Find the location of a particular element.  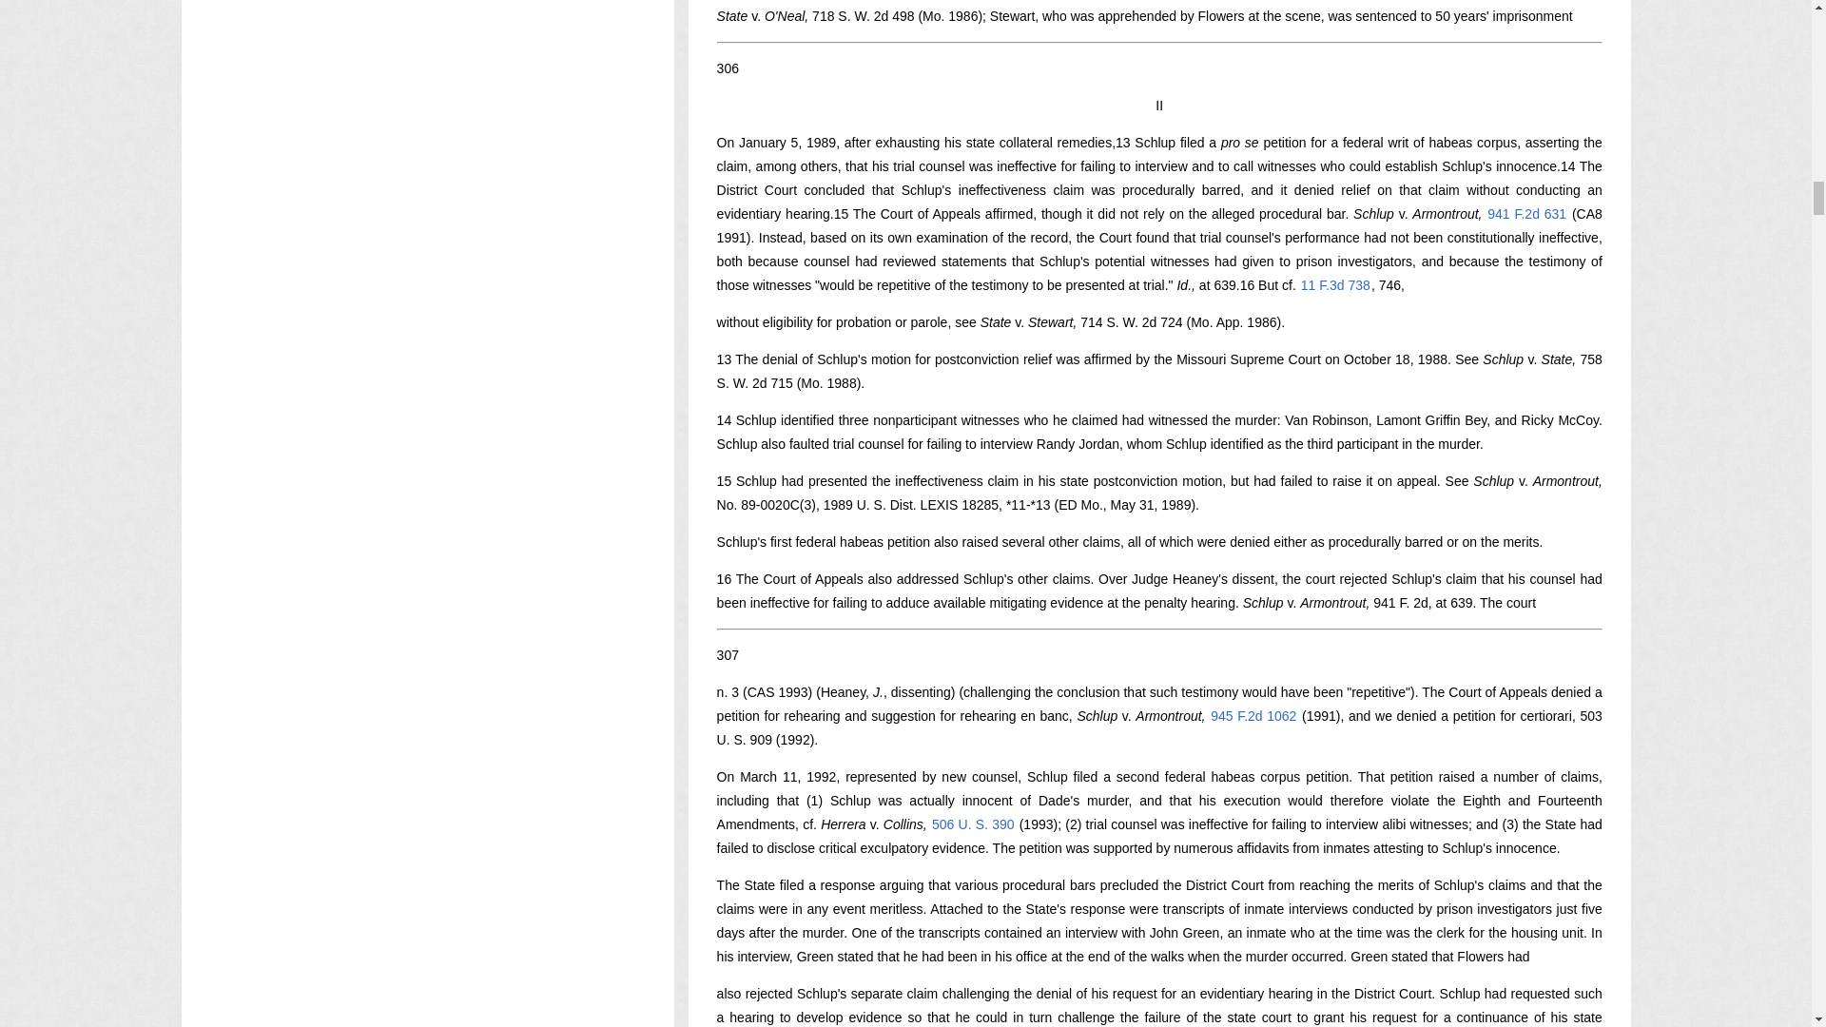

306 is located at coordinates (728, 68).